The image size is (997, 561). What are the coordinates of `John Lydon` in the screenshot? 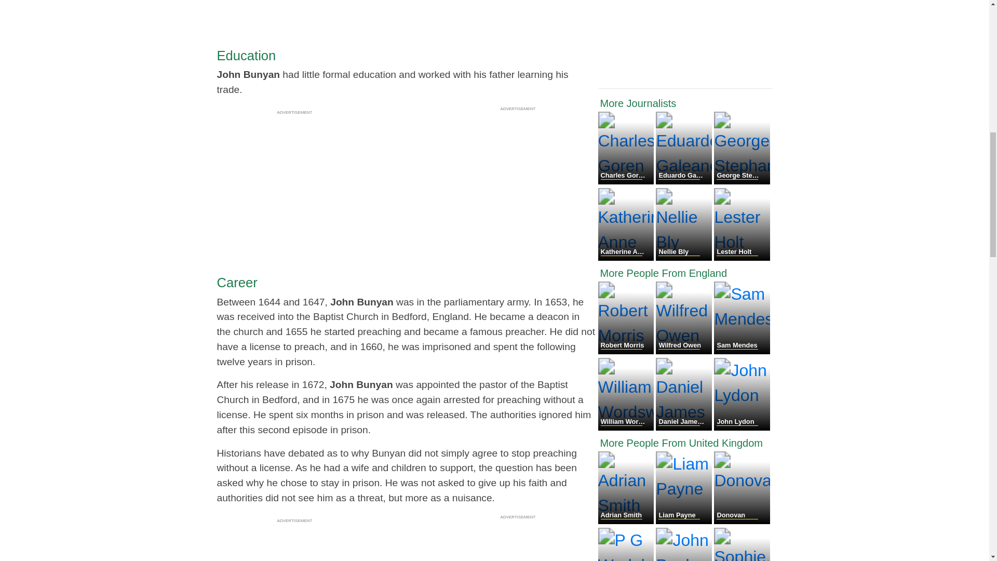 It's located at (742, 428).